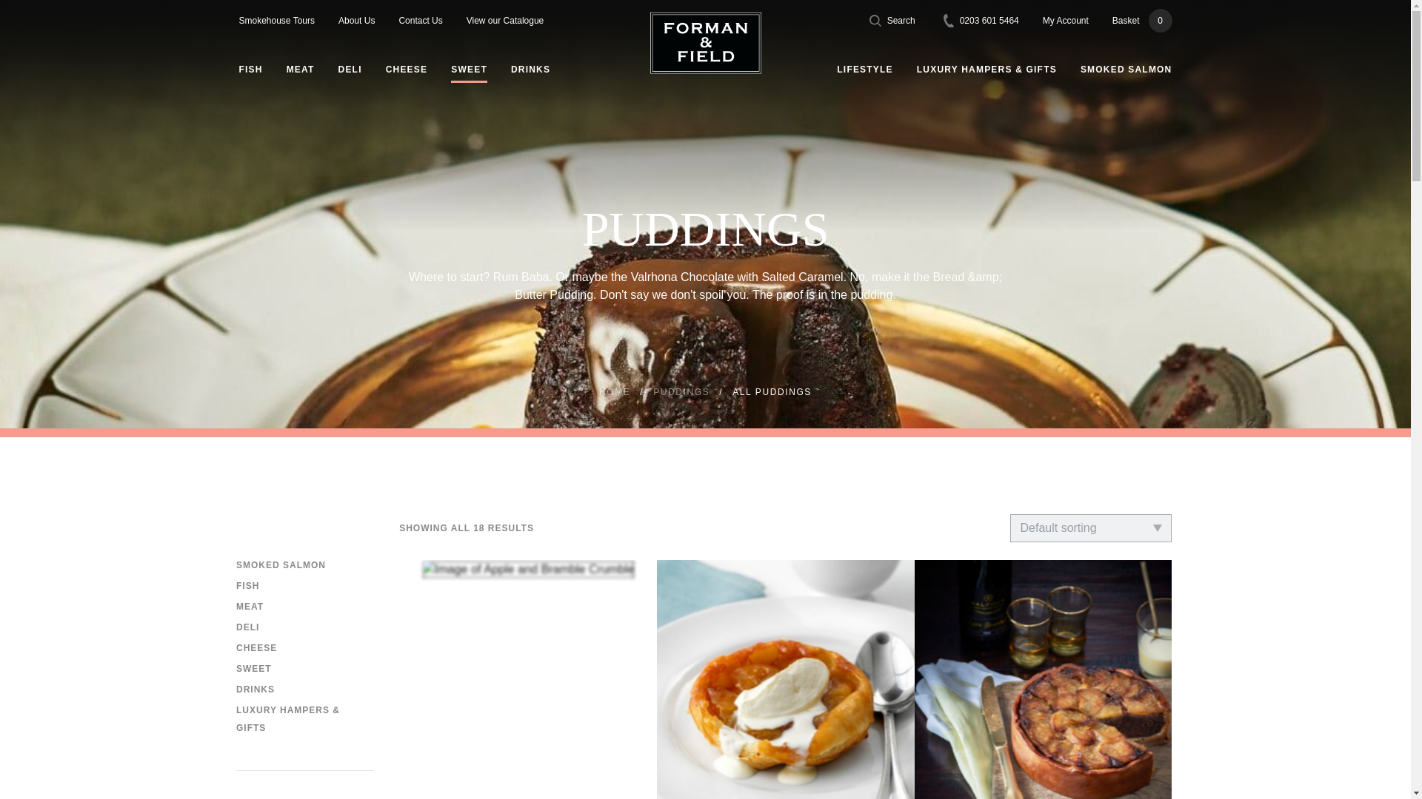  I want to click on CHEESE, so click(301, 70).